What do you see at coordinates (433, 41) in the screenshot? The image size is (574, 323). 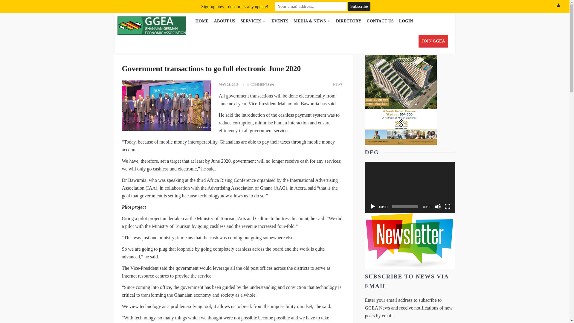 I see `JOIN GGEA` at bounding box center [433, 41].